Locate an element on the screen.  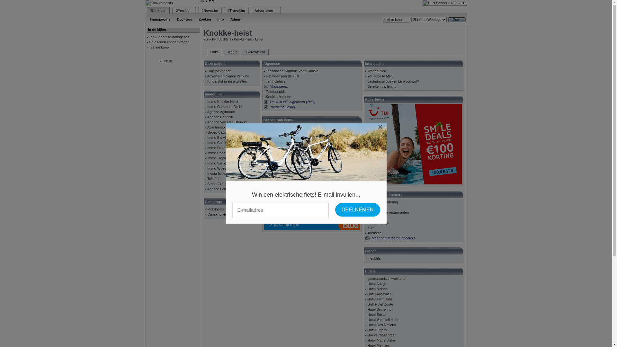
Agence Gobert is located at coordinates (219, 189).